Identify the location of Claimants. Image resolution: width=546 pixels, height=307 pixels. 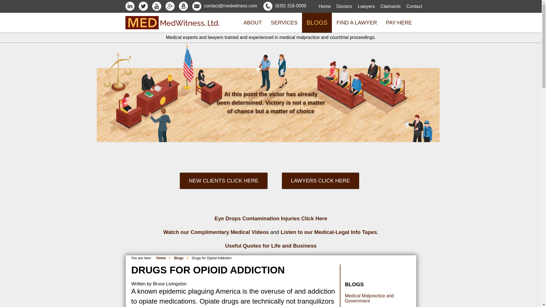
(391, 6).